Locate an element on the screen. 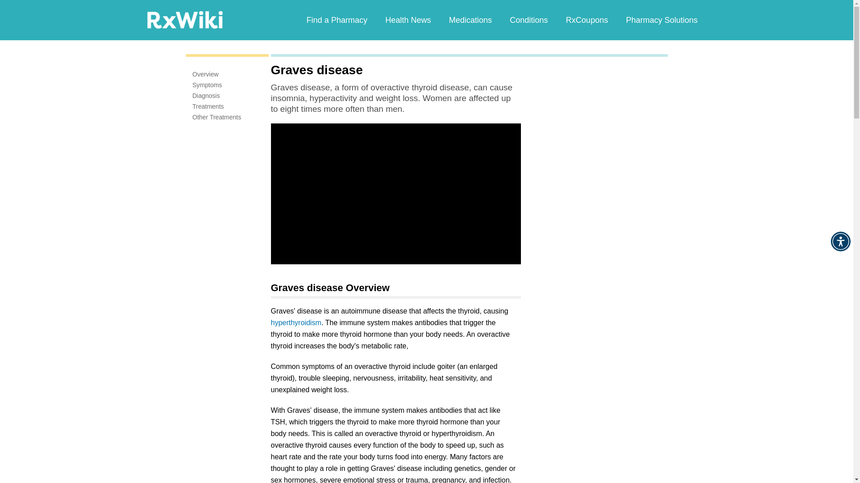 This screenshot has width=860, height=483. Find a Pharmacy is located at coordinates (337, 20).